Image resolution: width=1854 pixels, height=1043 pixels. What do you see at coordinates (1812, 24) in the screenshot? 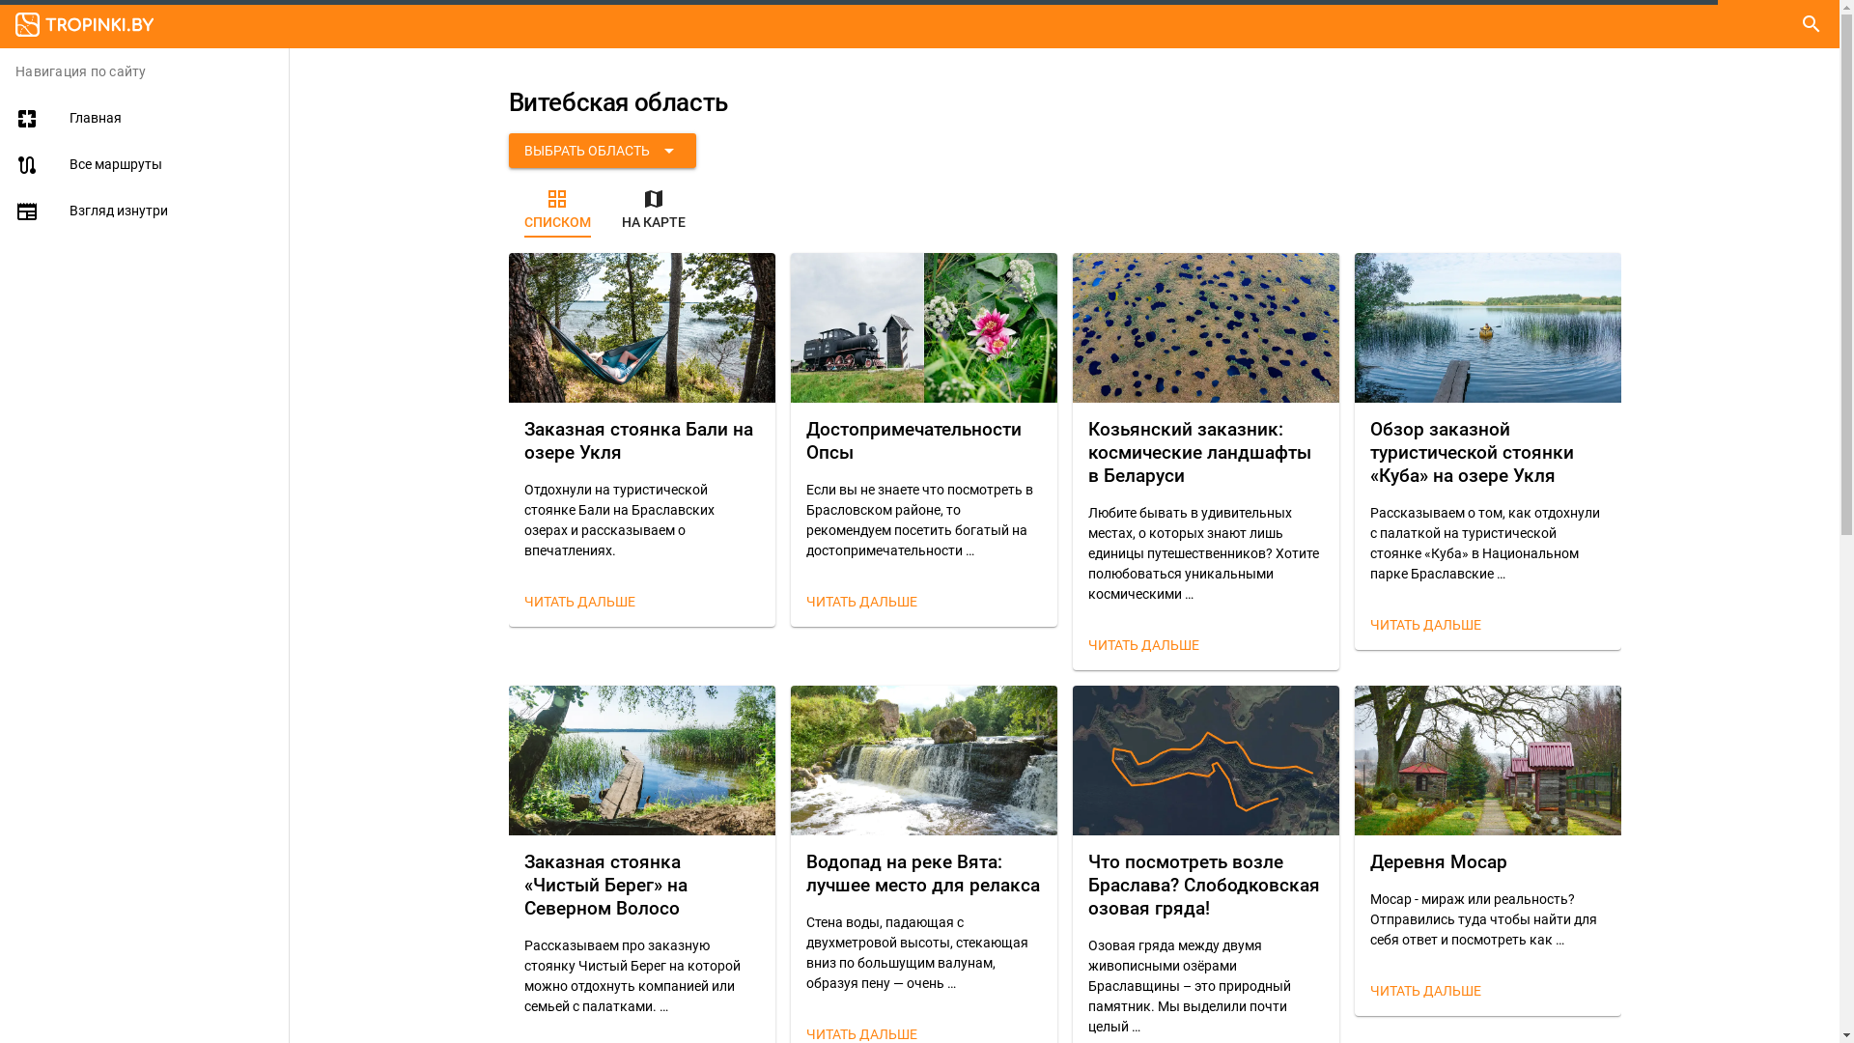
I see `search` at bounding box center [1812, 24].